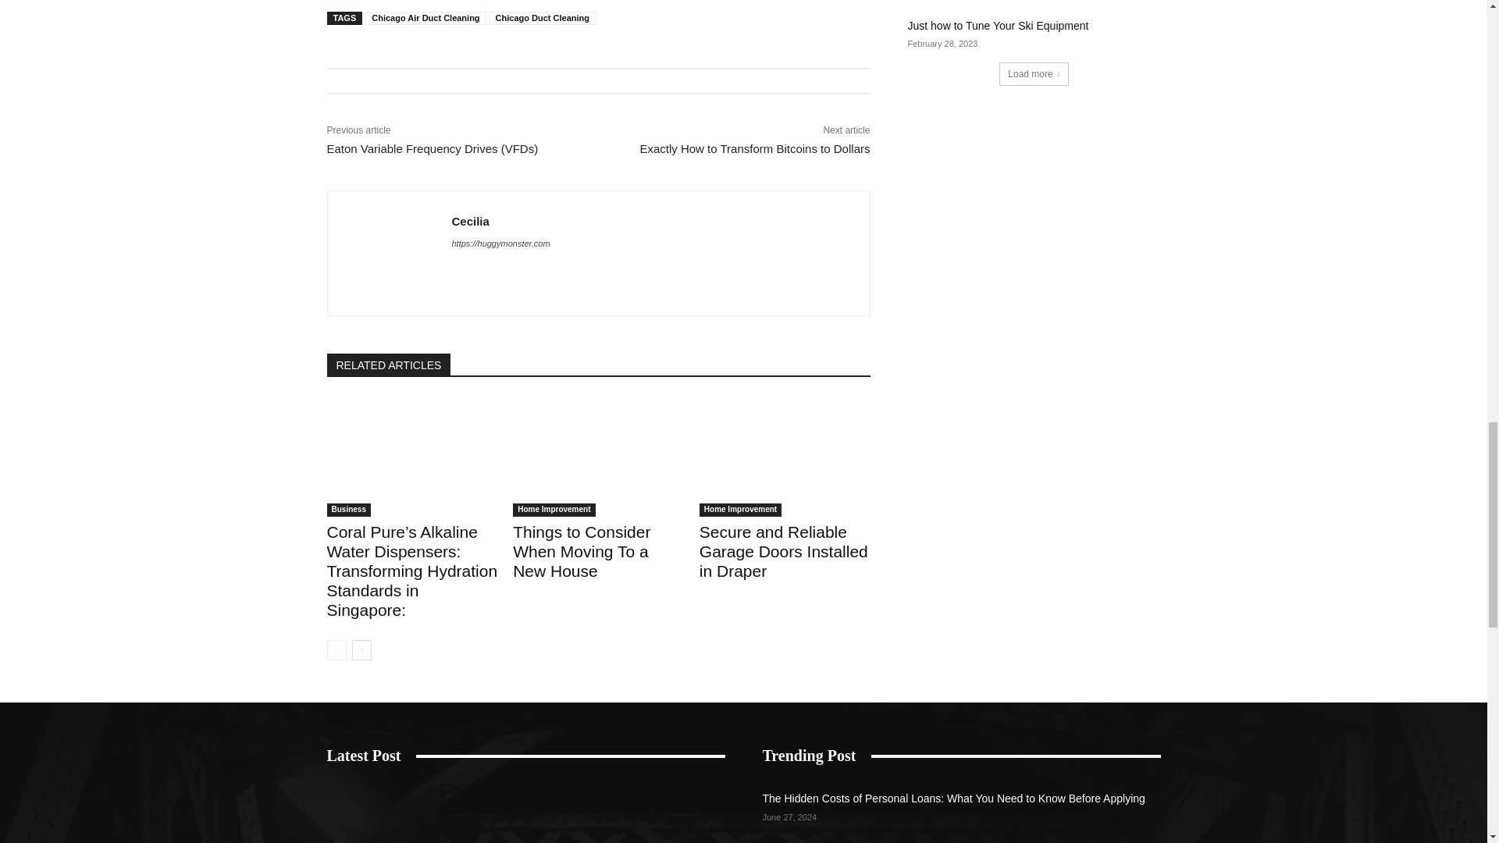 This screenshot has width=1499, height=843. Describe the element at coordinates (785, 457) in the screenshot. I see `Secure and Reliable Garage Doors Installed in Draper` at that location.